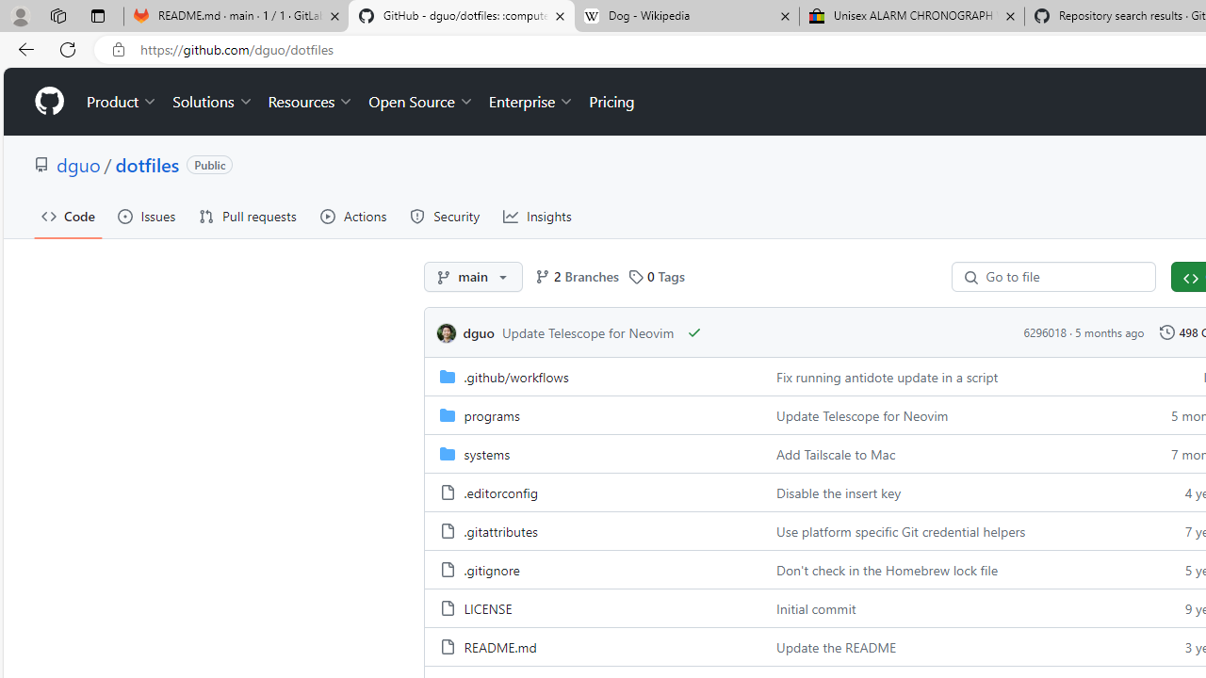 This screenshot has width=1206, height=678. What do you see at coordinates (486, 454) in the screenshot?
I see `systems, (Directory)` at bounding box center [486, 454].